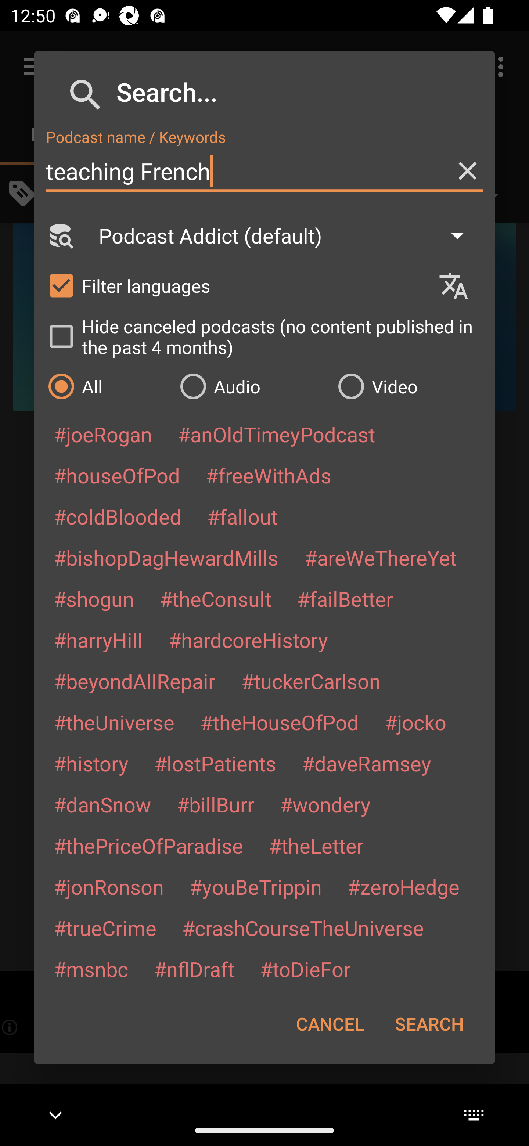 This screenshot has width=529, height=1146. Describe the element at coordinates (215, 763) in the screenshot. I see `#lostPatients` at that location.